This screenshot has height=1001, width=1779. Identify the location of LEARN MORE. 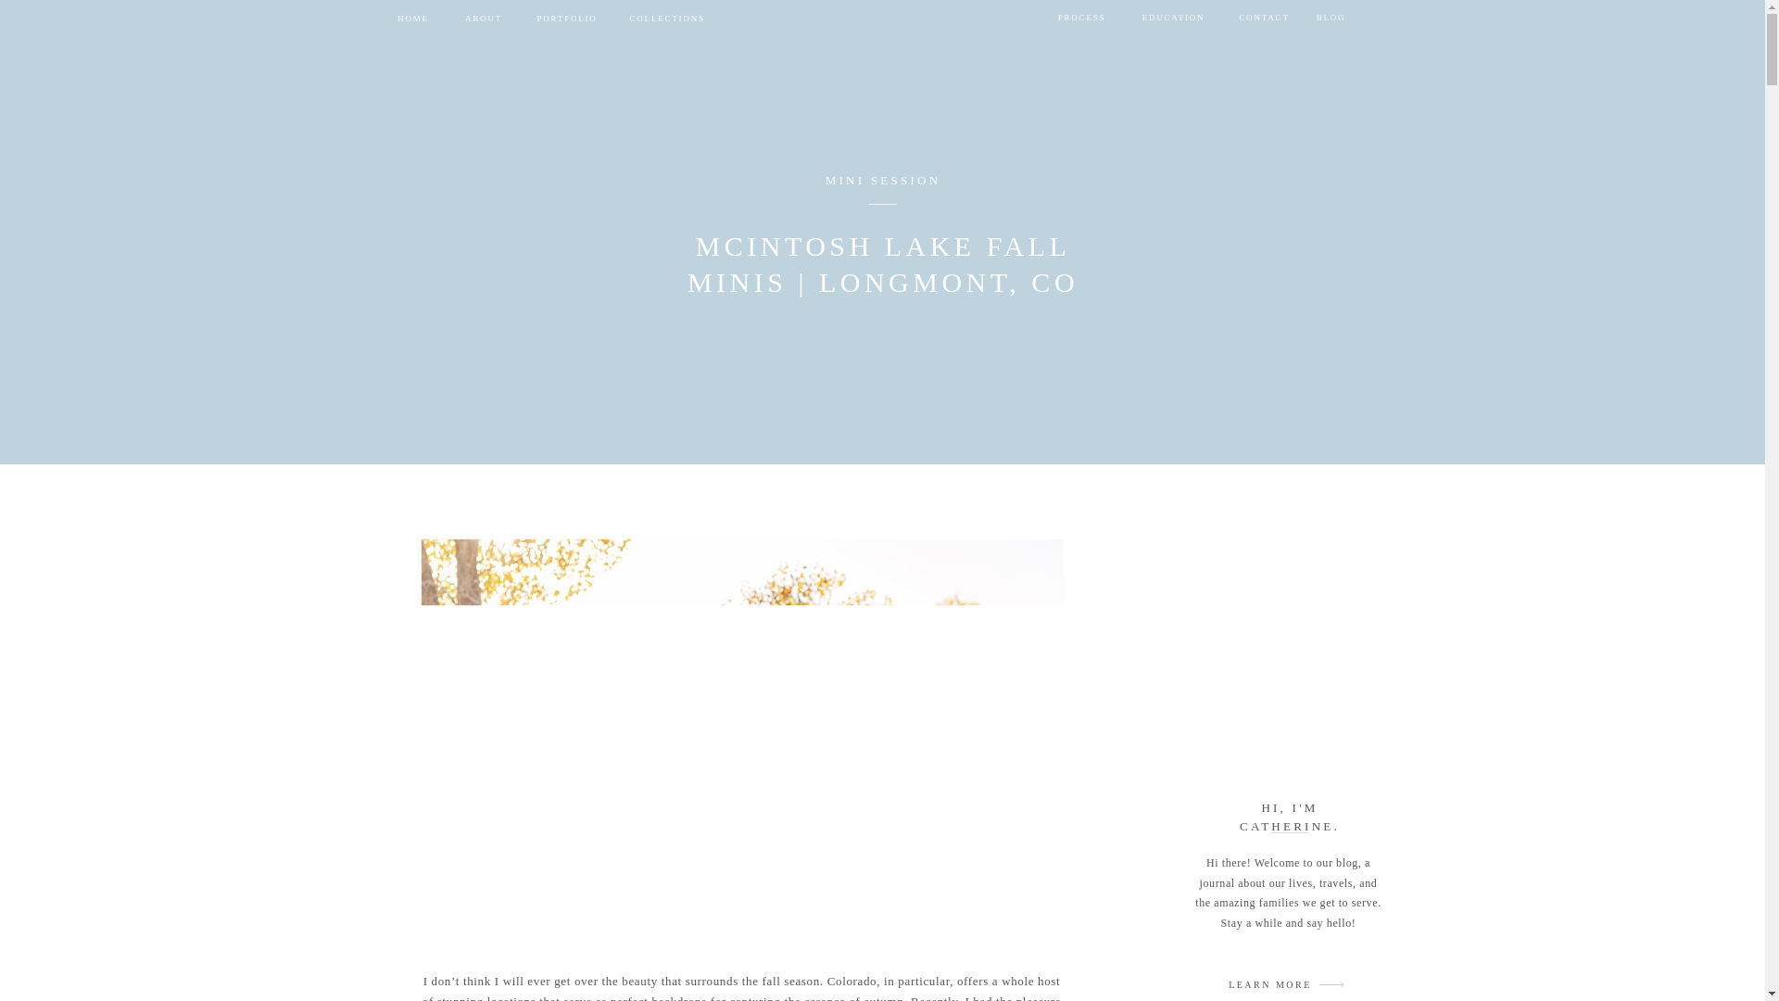
(1269, 987).